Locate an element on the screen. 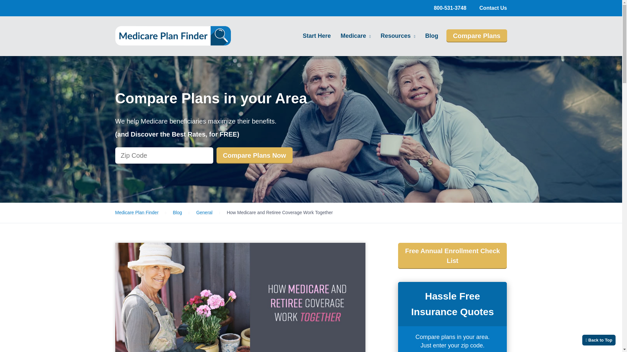 The image size is (627, 352). Compare Plans is located at coordinates (477, 36).